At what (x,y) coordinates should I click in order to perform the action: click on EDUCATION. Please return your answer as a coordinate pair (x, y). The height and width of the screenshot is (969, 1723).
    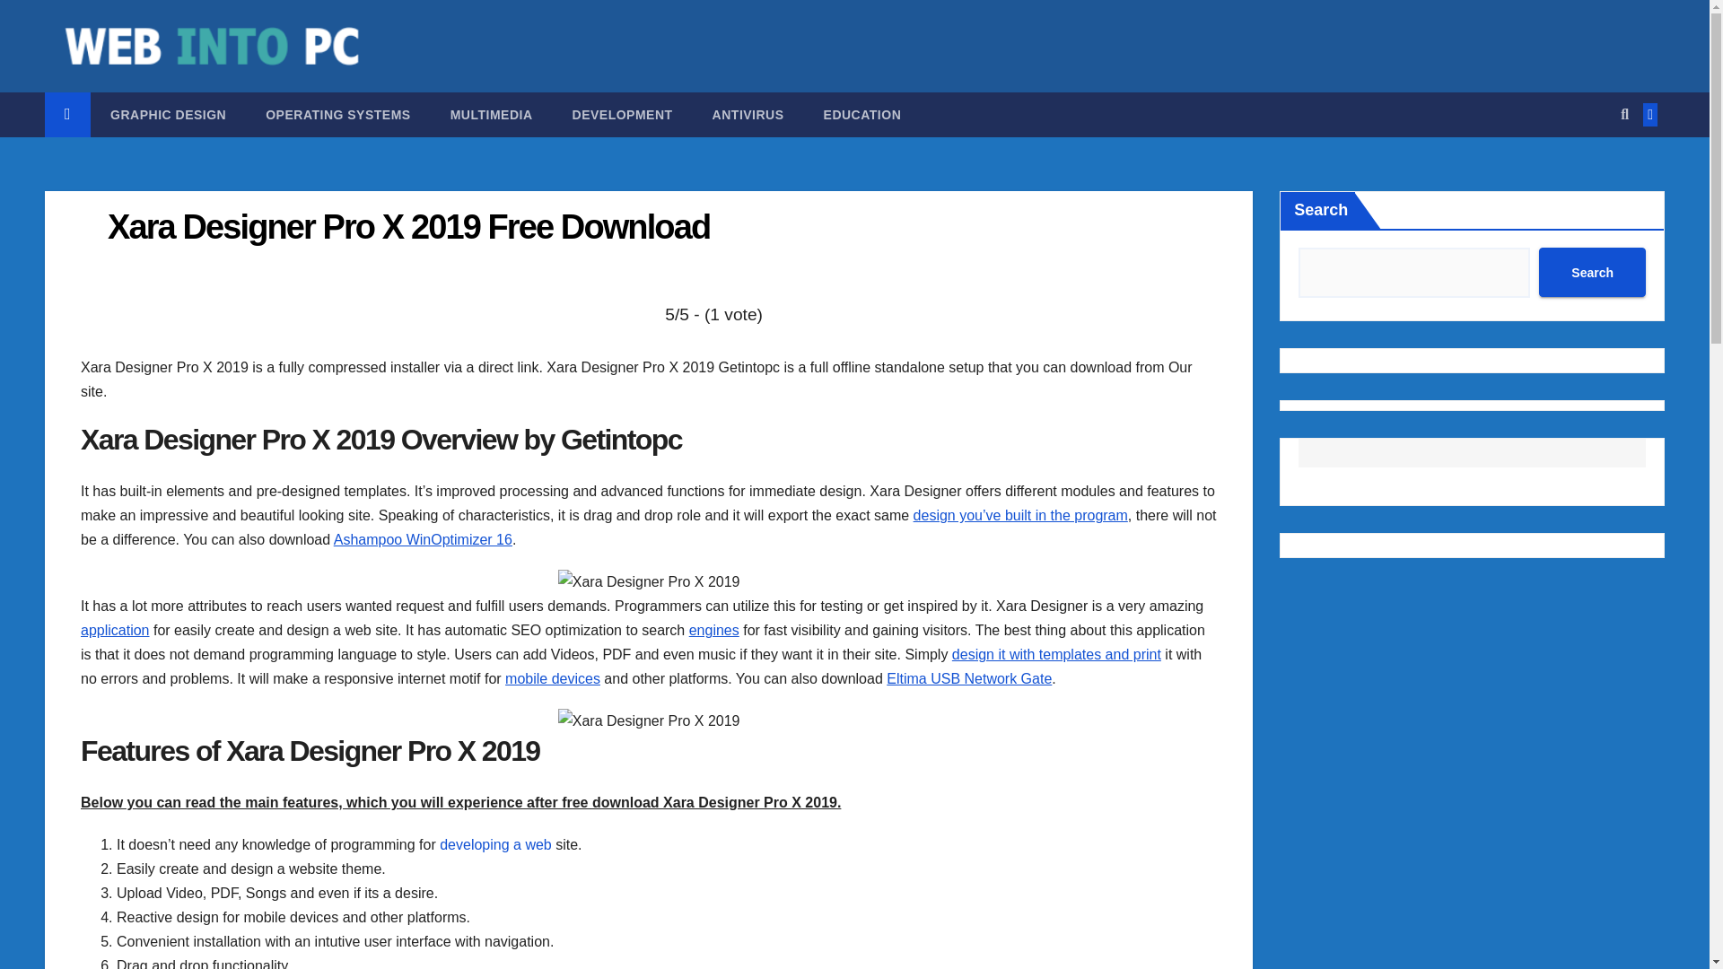
    Looking at the image, I should click on (863, 115).